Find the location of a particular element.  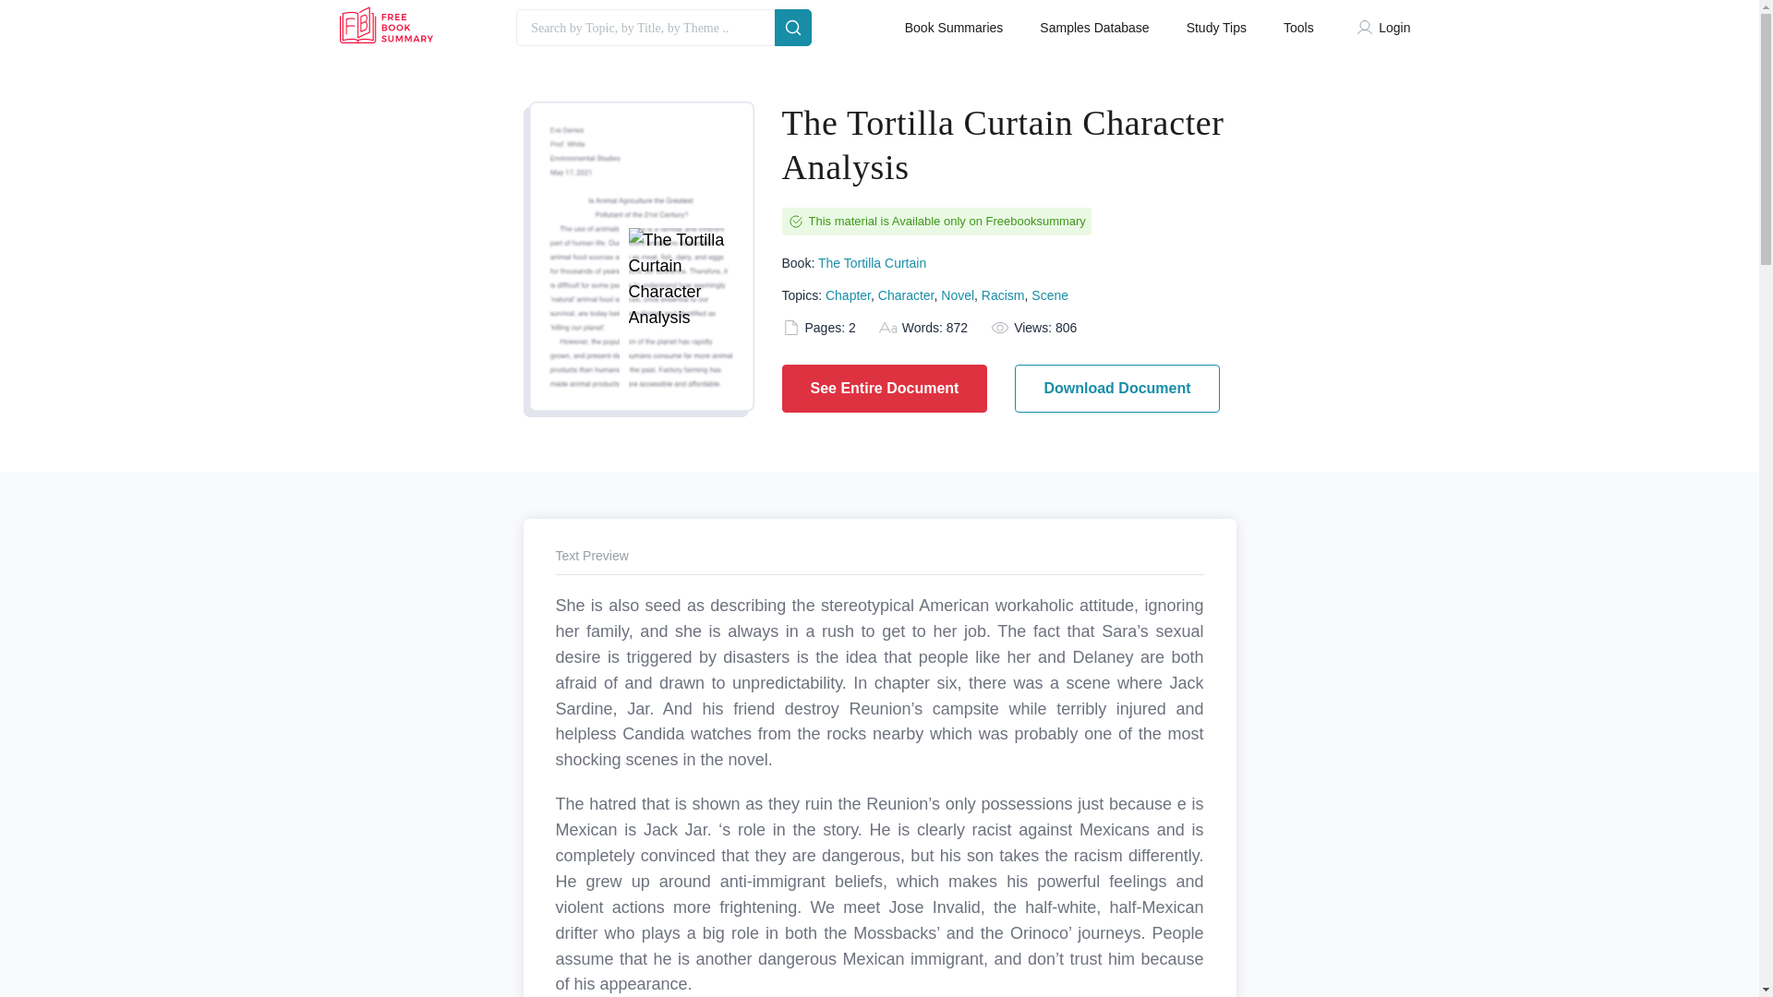

Character is located at coordinates (905, 295).